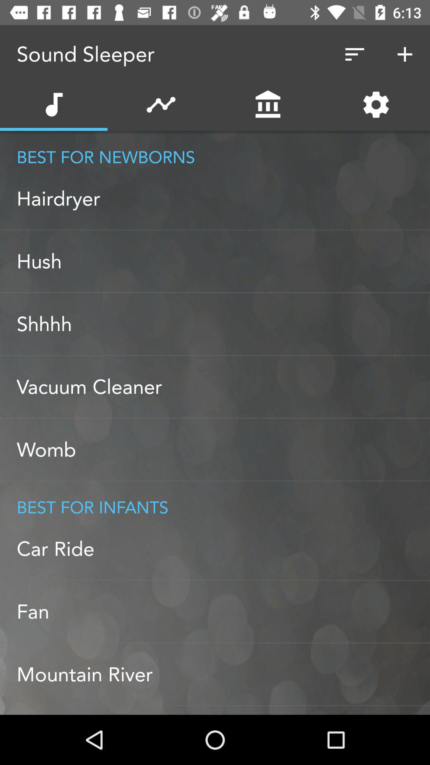 This screenshot has height=765, width=430. I want to click on jump until fan item, so click(223, 612).